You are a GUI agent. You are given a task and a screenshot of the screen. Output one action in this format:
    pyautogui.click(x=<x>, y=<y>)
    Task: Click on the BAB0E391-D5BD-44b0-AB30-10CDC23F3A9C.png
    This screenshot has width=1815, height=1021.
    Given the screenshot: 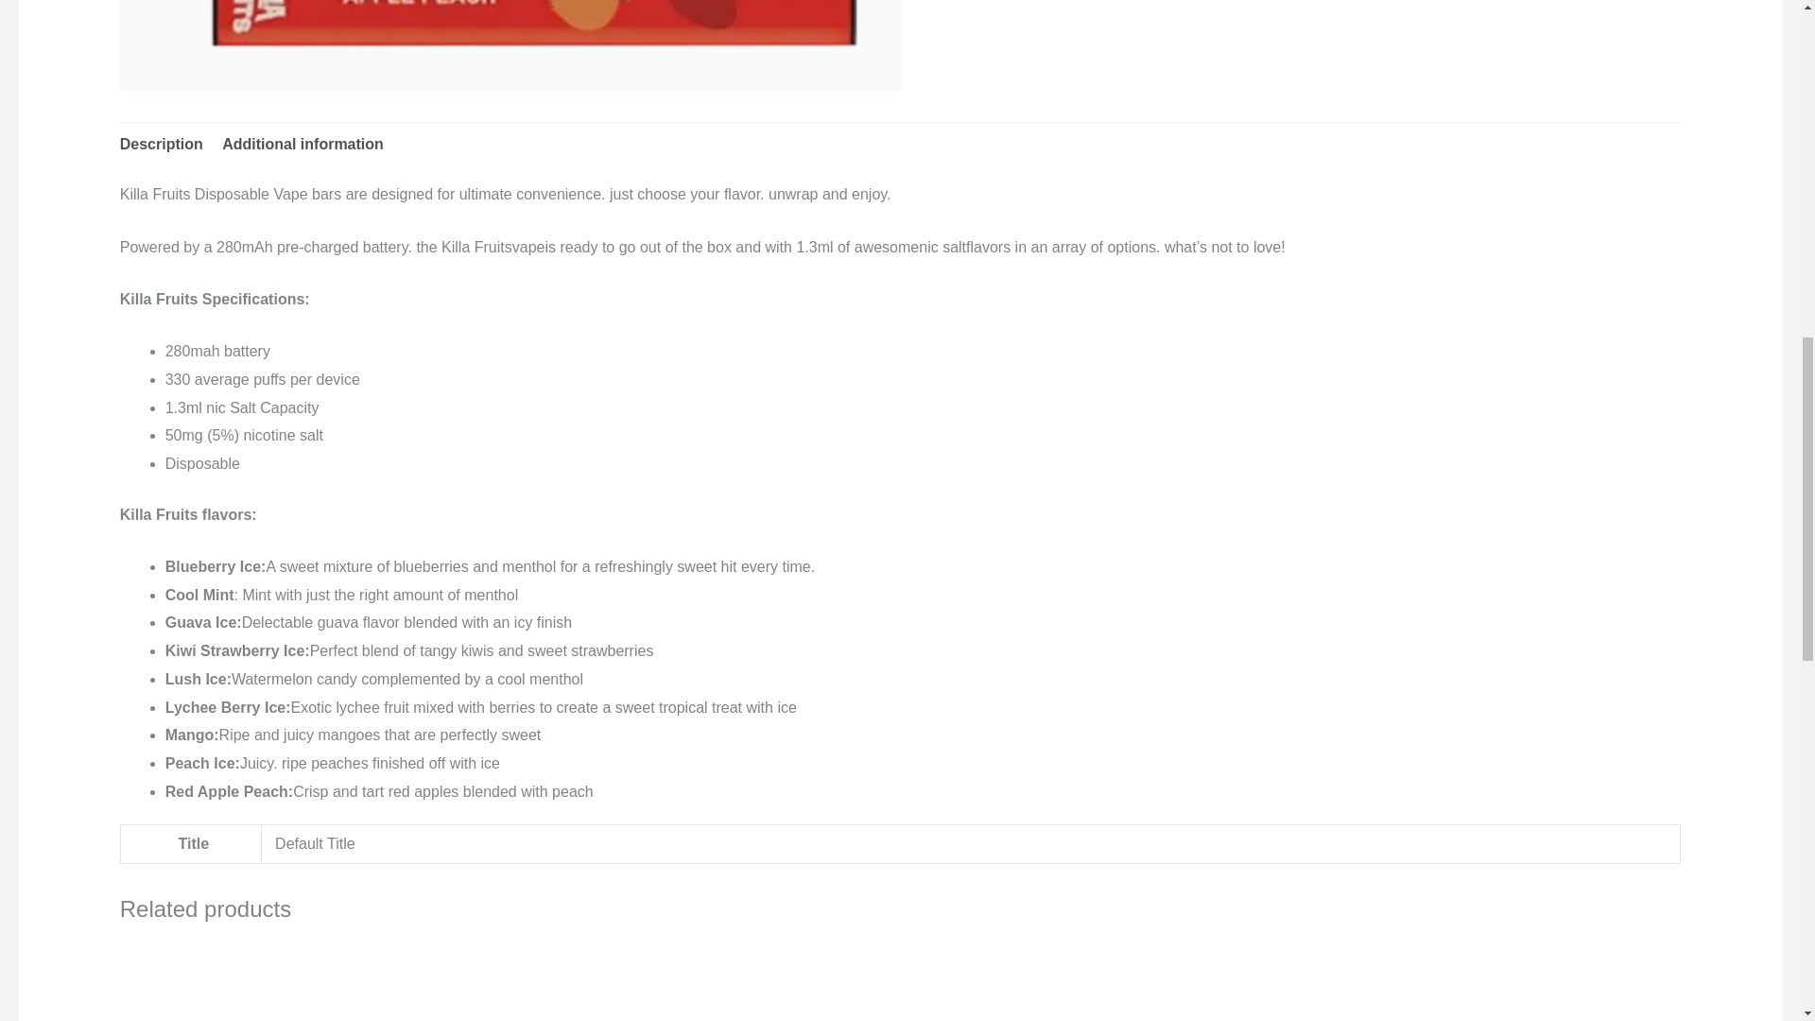 What is the action you would take?
    pyautogui.click(x=510, y=45)
    